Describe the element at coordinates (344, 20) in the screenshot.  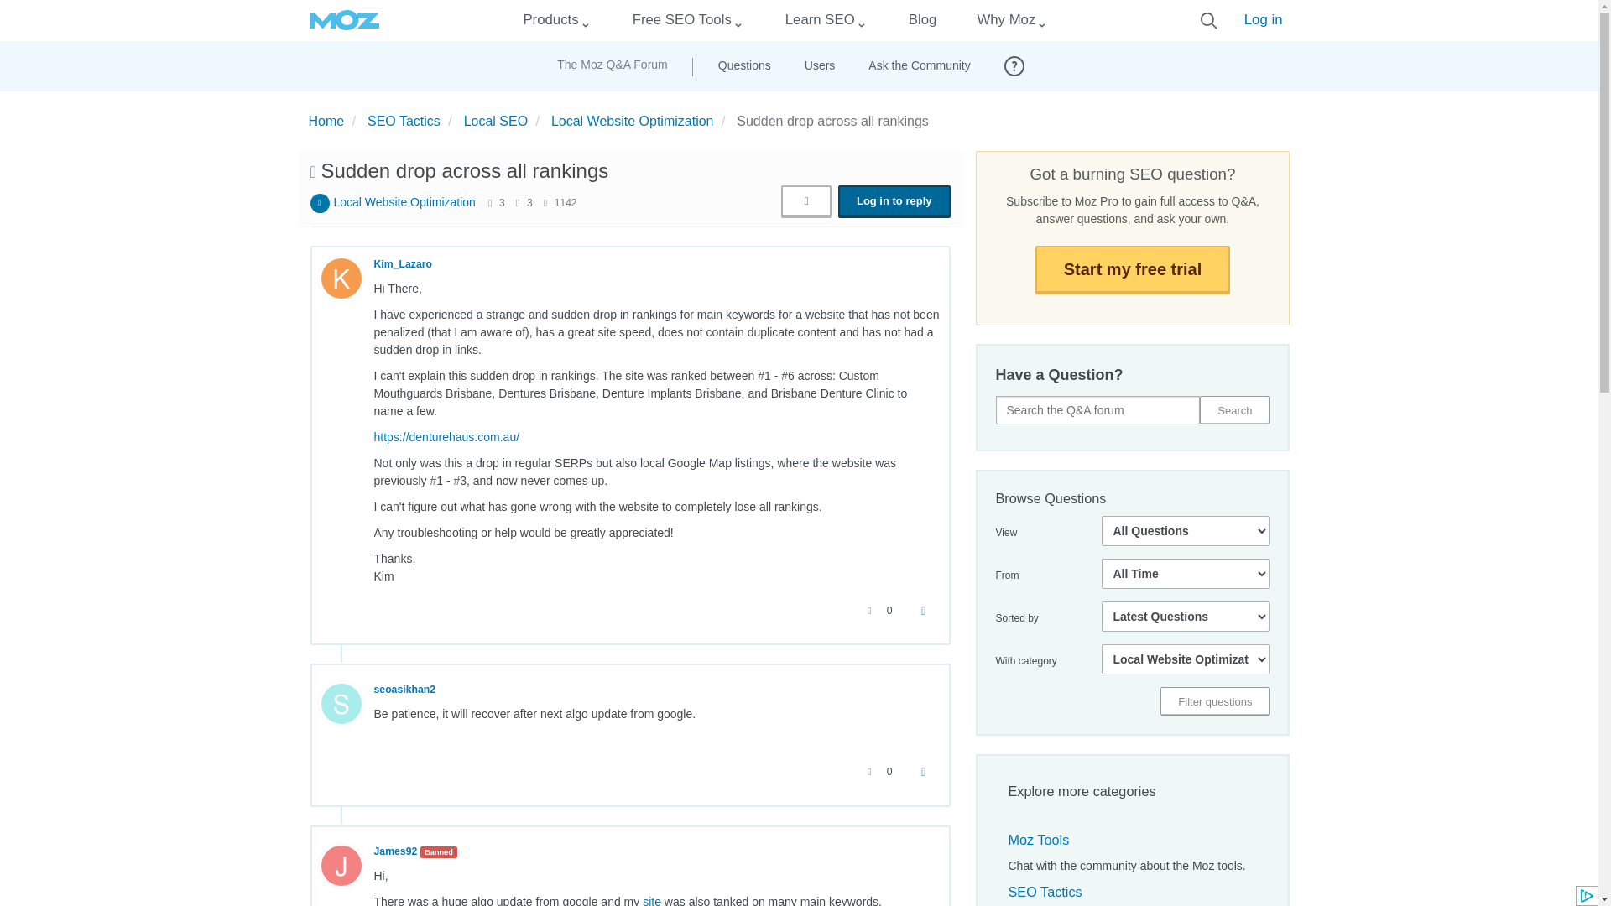
I see `Moz logo` at that location.